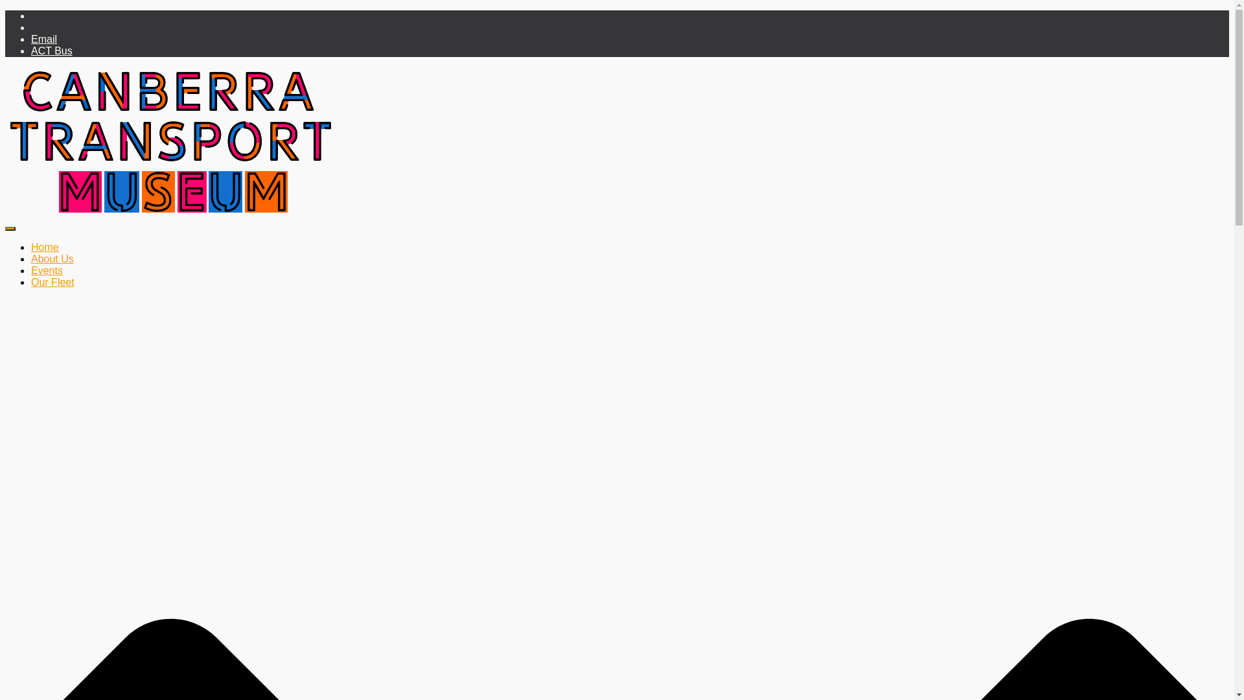  What do you see at coordinates (10, 229) in the screenshot?
I see `Toggle Navigation` at bounding box center [10, 229].